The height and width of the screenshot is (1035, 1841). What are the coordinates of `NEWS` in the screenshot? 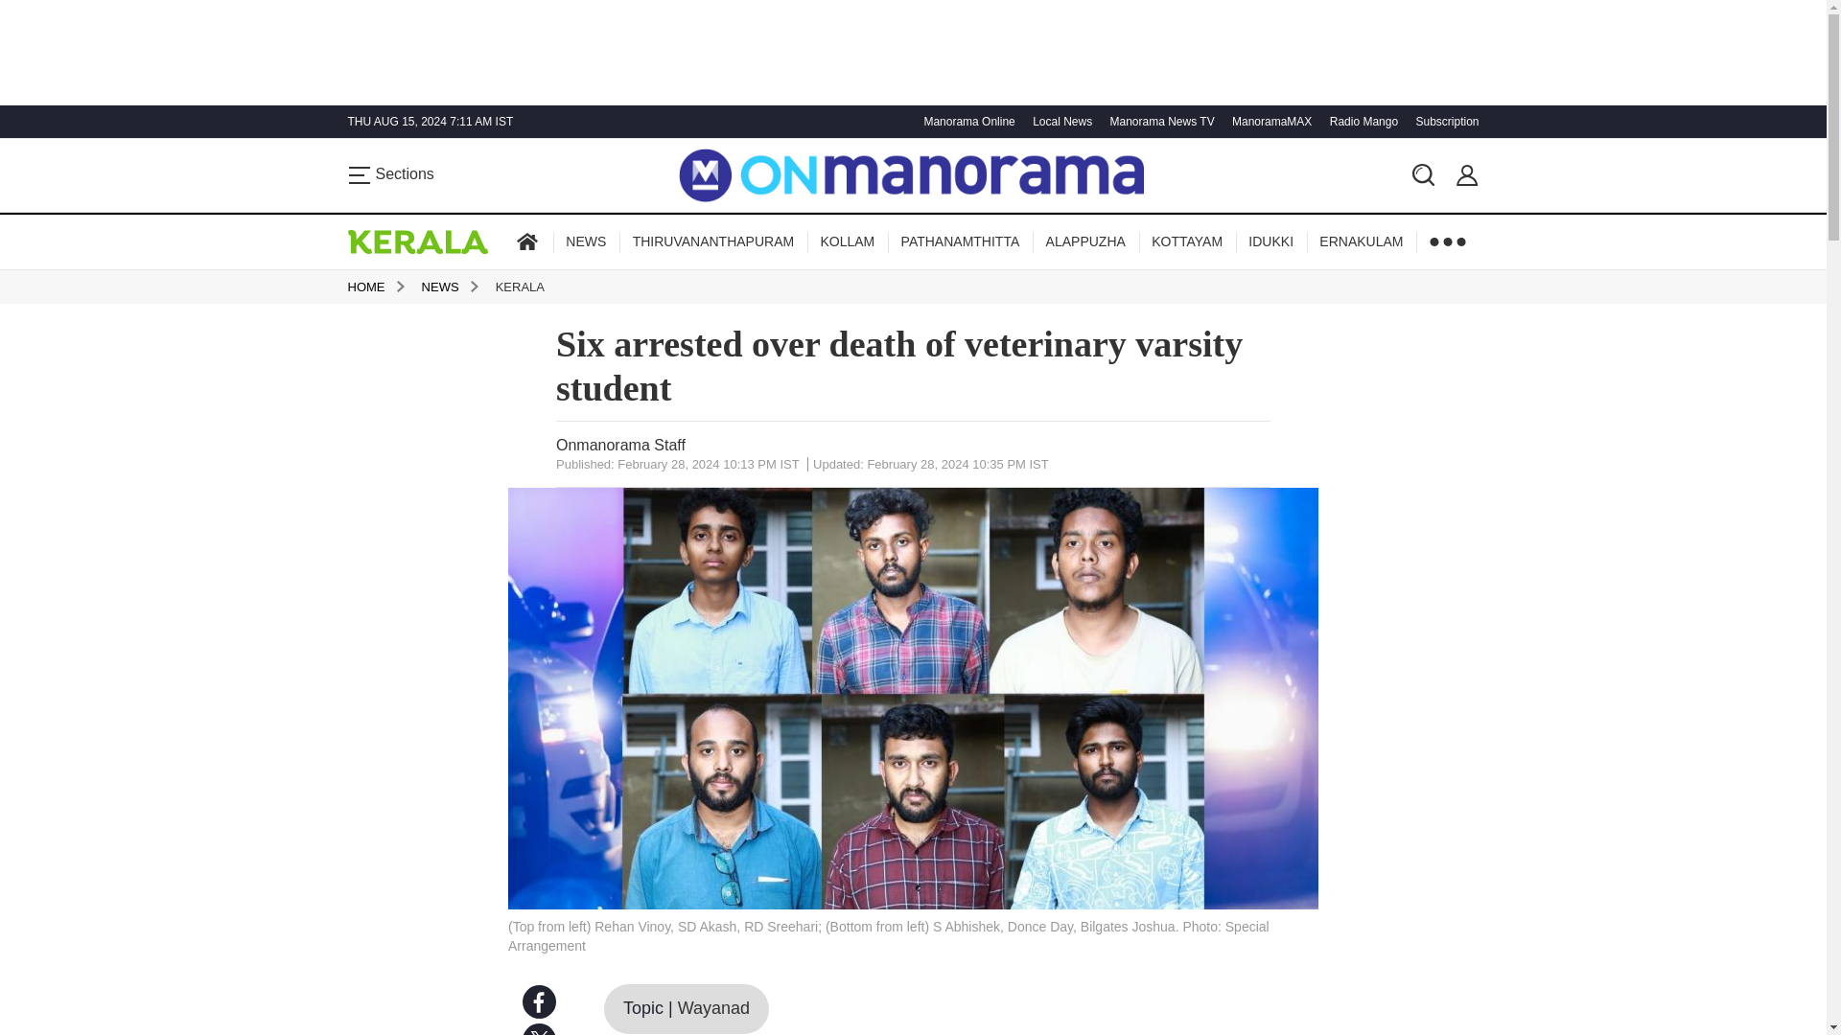 It's located at (585, 241).